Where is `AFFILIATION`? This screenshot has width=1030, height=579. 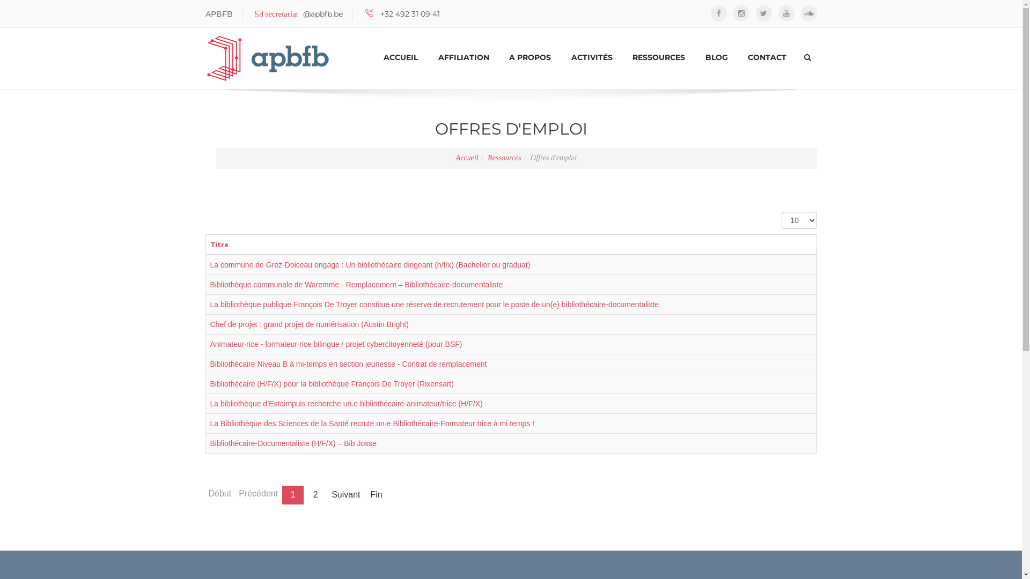
AFFILIATION is located at coordinates (464, 57).